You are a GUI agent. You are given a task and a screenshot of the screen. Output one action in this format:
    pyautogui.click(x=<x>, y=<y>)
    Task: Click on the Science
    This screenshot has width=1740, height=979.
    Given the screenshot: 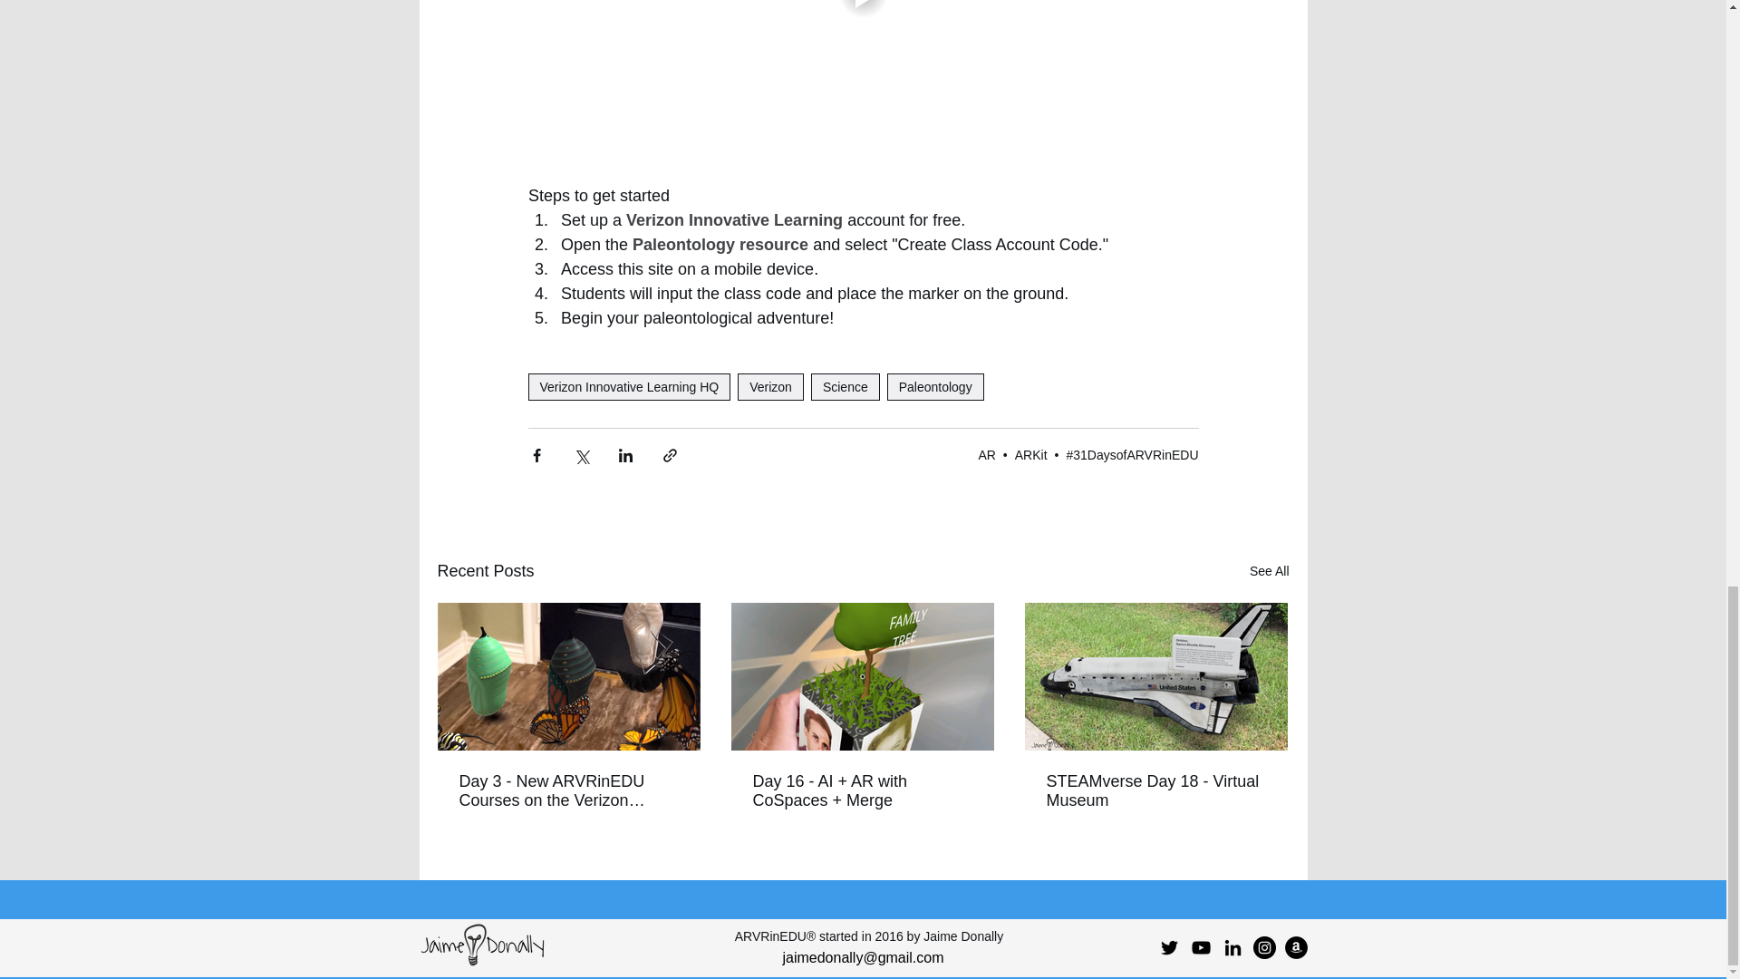 What is the action you would take?
    pyautogui.click(x=845, y=386)
    